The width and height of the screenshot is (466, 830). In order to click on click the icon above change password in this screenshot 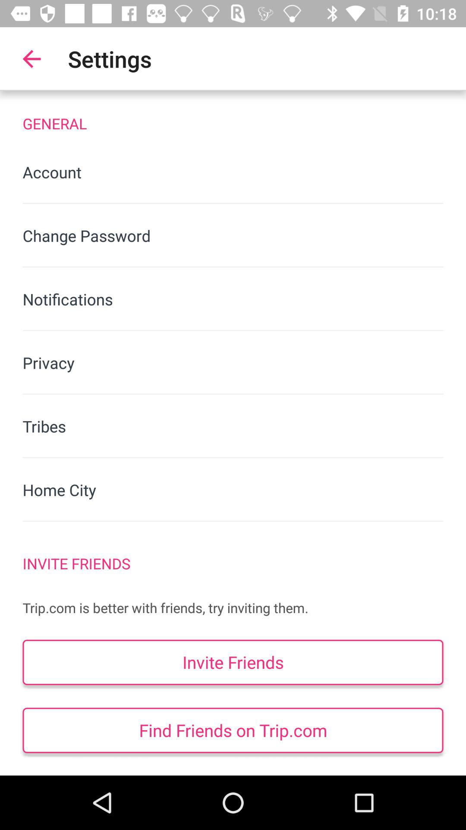, I will do `click(233, 172)`.